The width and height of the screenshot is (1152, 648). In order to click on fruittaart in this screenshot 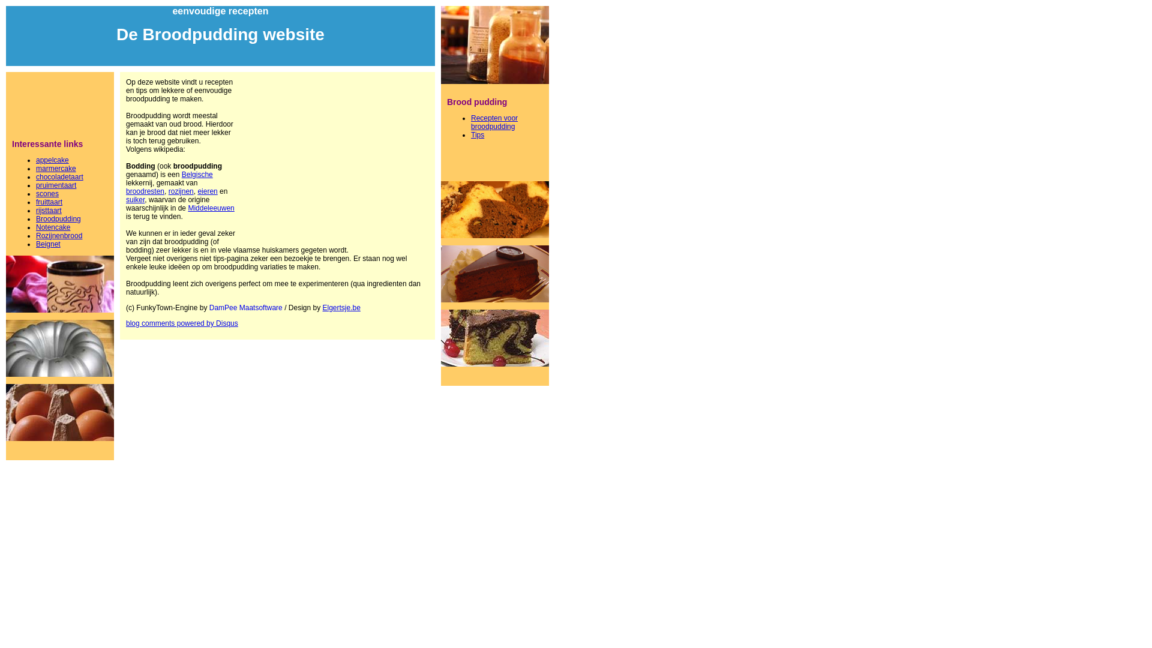, I will do `click(49, 202)`.